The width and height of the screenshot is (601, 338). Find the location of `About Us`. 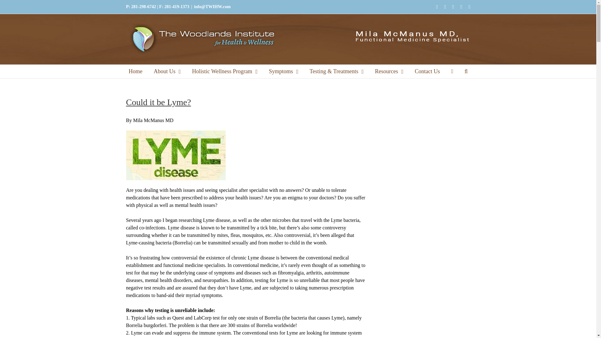

About Us is located at coordinates (167, 71).